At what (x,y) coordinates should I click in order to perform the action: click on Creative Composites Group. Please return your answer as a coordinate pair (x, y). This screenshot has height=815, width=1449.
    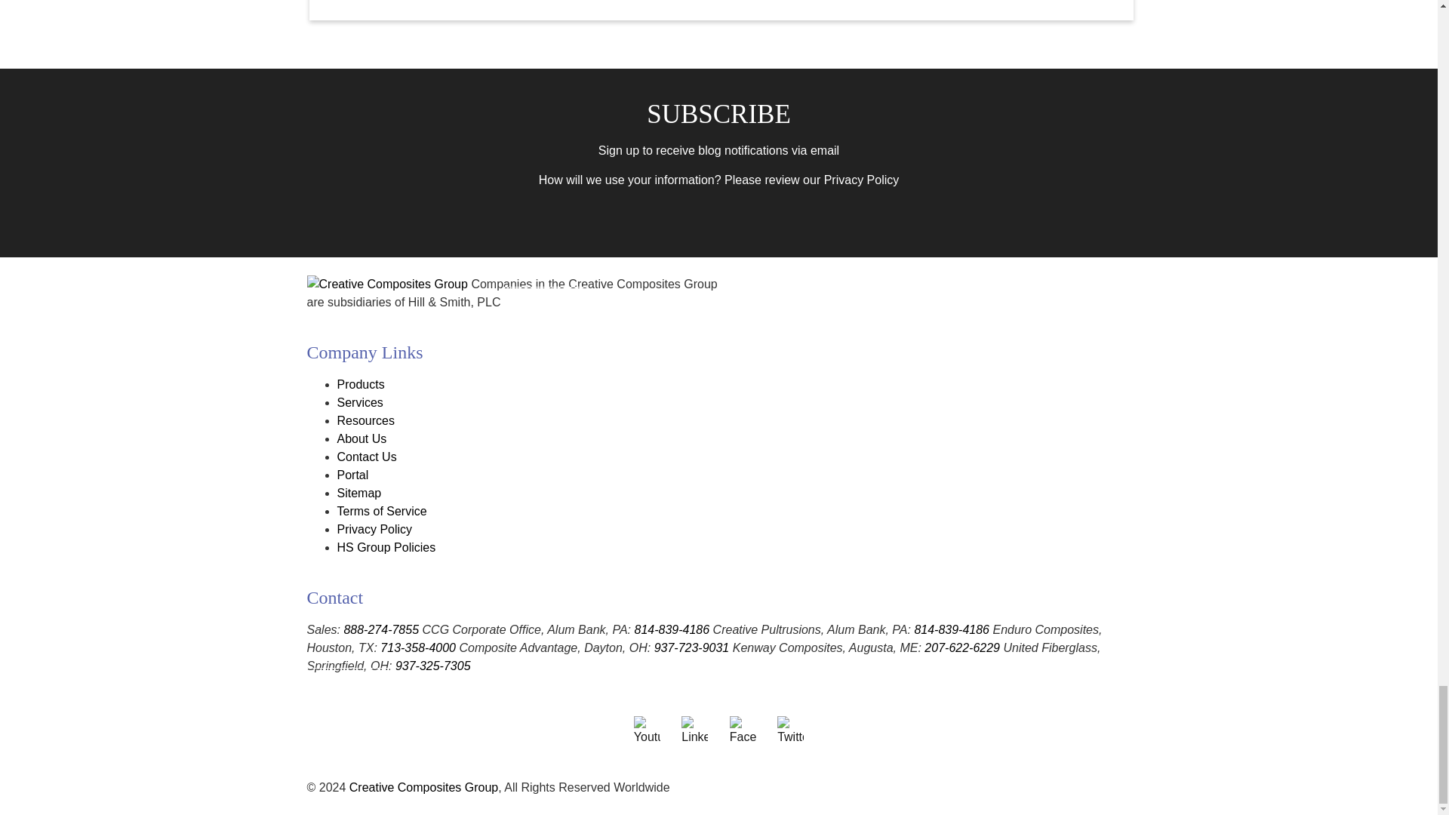
    Looking at the image, I should click on (423, 786).